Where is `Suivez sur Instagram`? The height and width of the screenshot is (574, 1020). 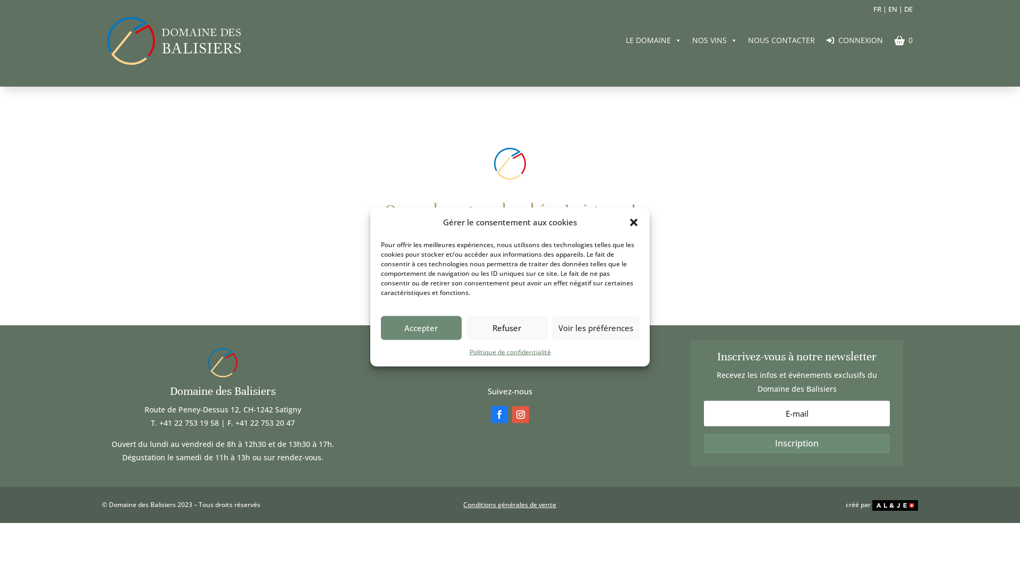 Suivez sur Instagram is located at coordinates (521, 415).